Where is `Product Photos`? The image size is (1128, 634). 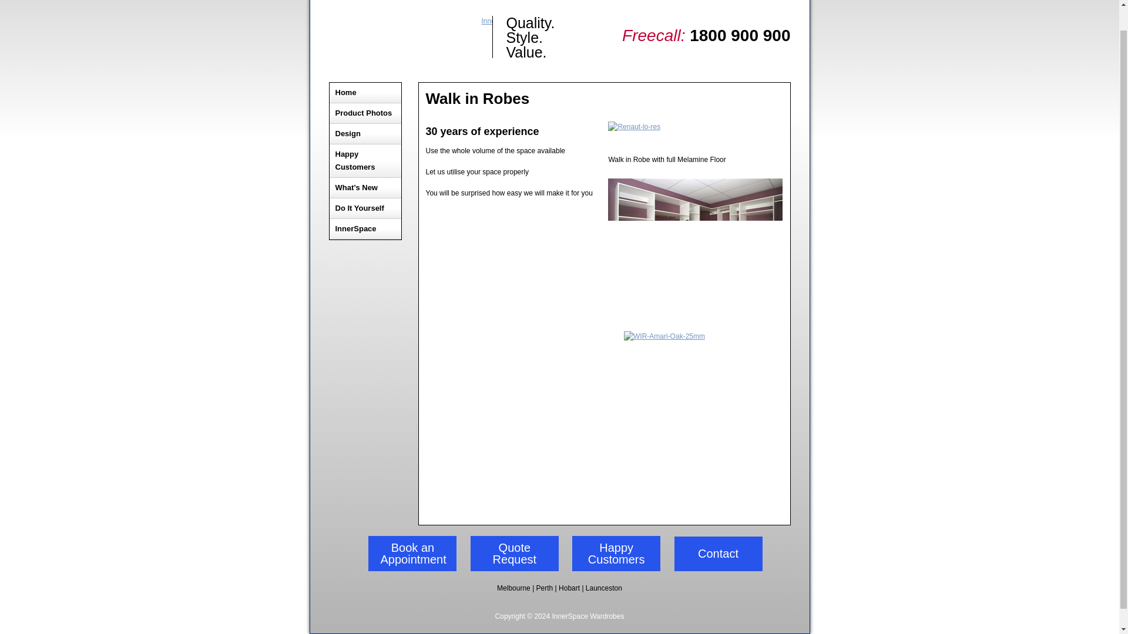
Product Photos is located at coordinates (365, 113).